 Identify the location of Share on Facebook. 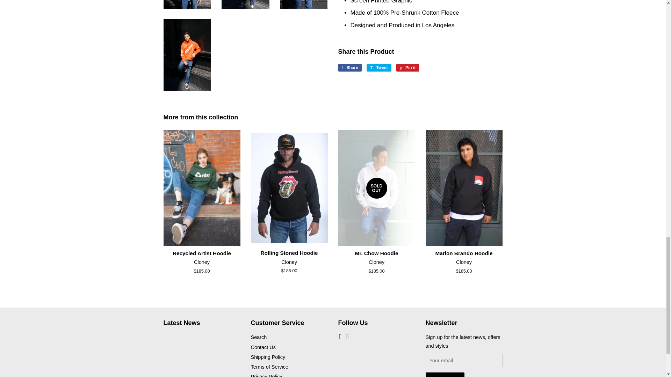
(349, 68).